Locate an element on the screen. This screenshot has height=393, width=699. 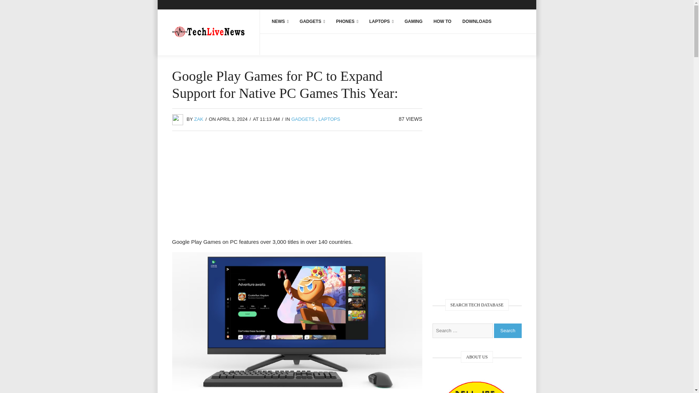
LAPTOPS is located at coordinates (381, 21).